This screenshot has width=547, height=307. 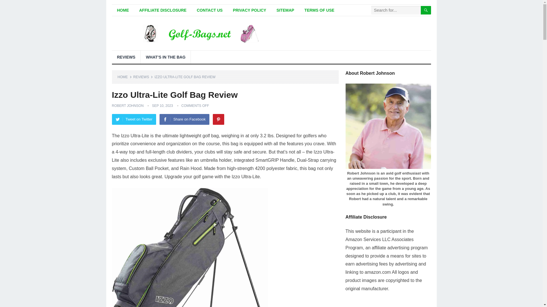 I want to click on HOME, so click(x=124, y=77).